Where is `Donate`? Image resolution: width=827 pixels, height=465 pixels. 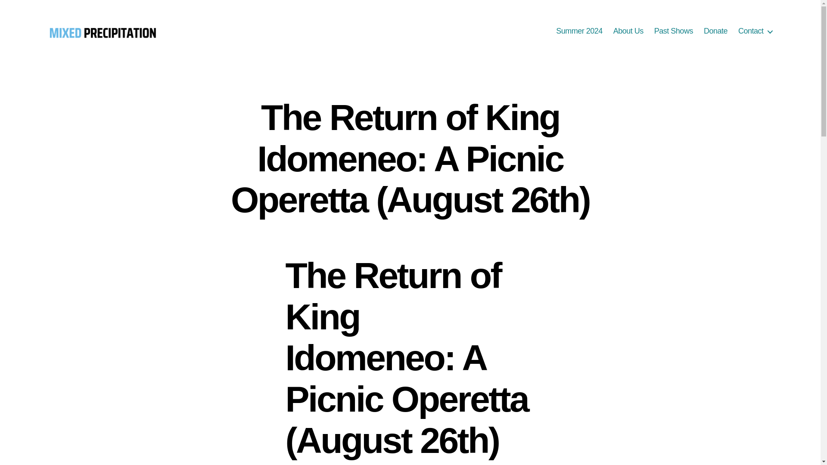 Donate is located at coordinates (715, 31).